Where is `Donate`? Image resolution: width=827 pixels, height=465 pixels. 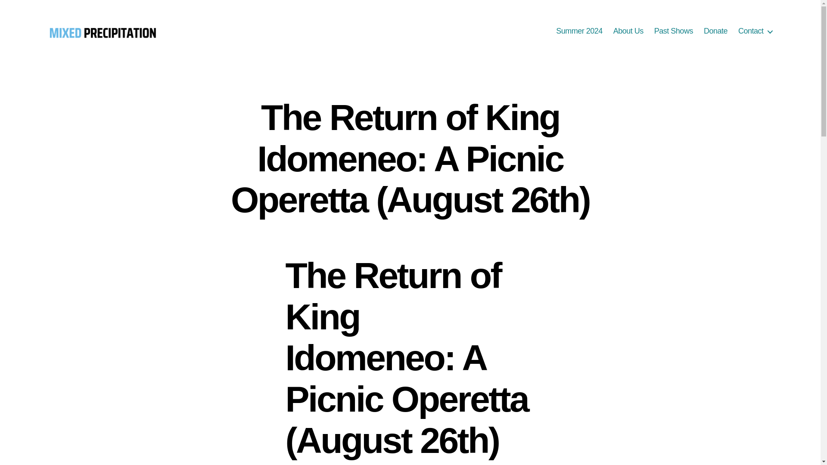 Donate is located at coordinates (715, 31).